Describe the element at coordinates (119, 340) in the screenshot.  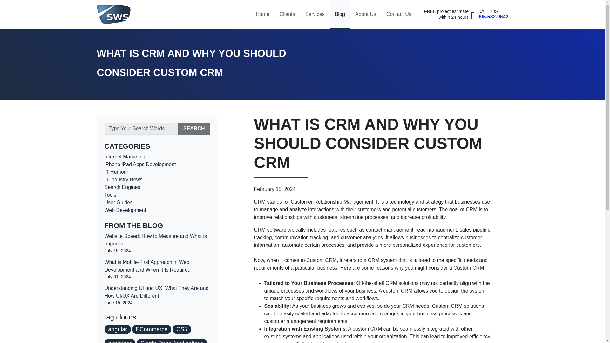
I see `container` at that location.